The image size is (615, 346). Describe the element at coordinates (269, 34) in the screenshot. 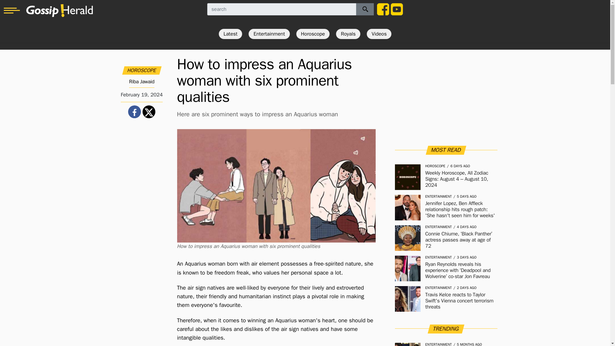

I see `Entertainment` at that location.